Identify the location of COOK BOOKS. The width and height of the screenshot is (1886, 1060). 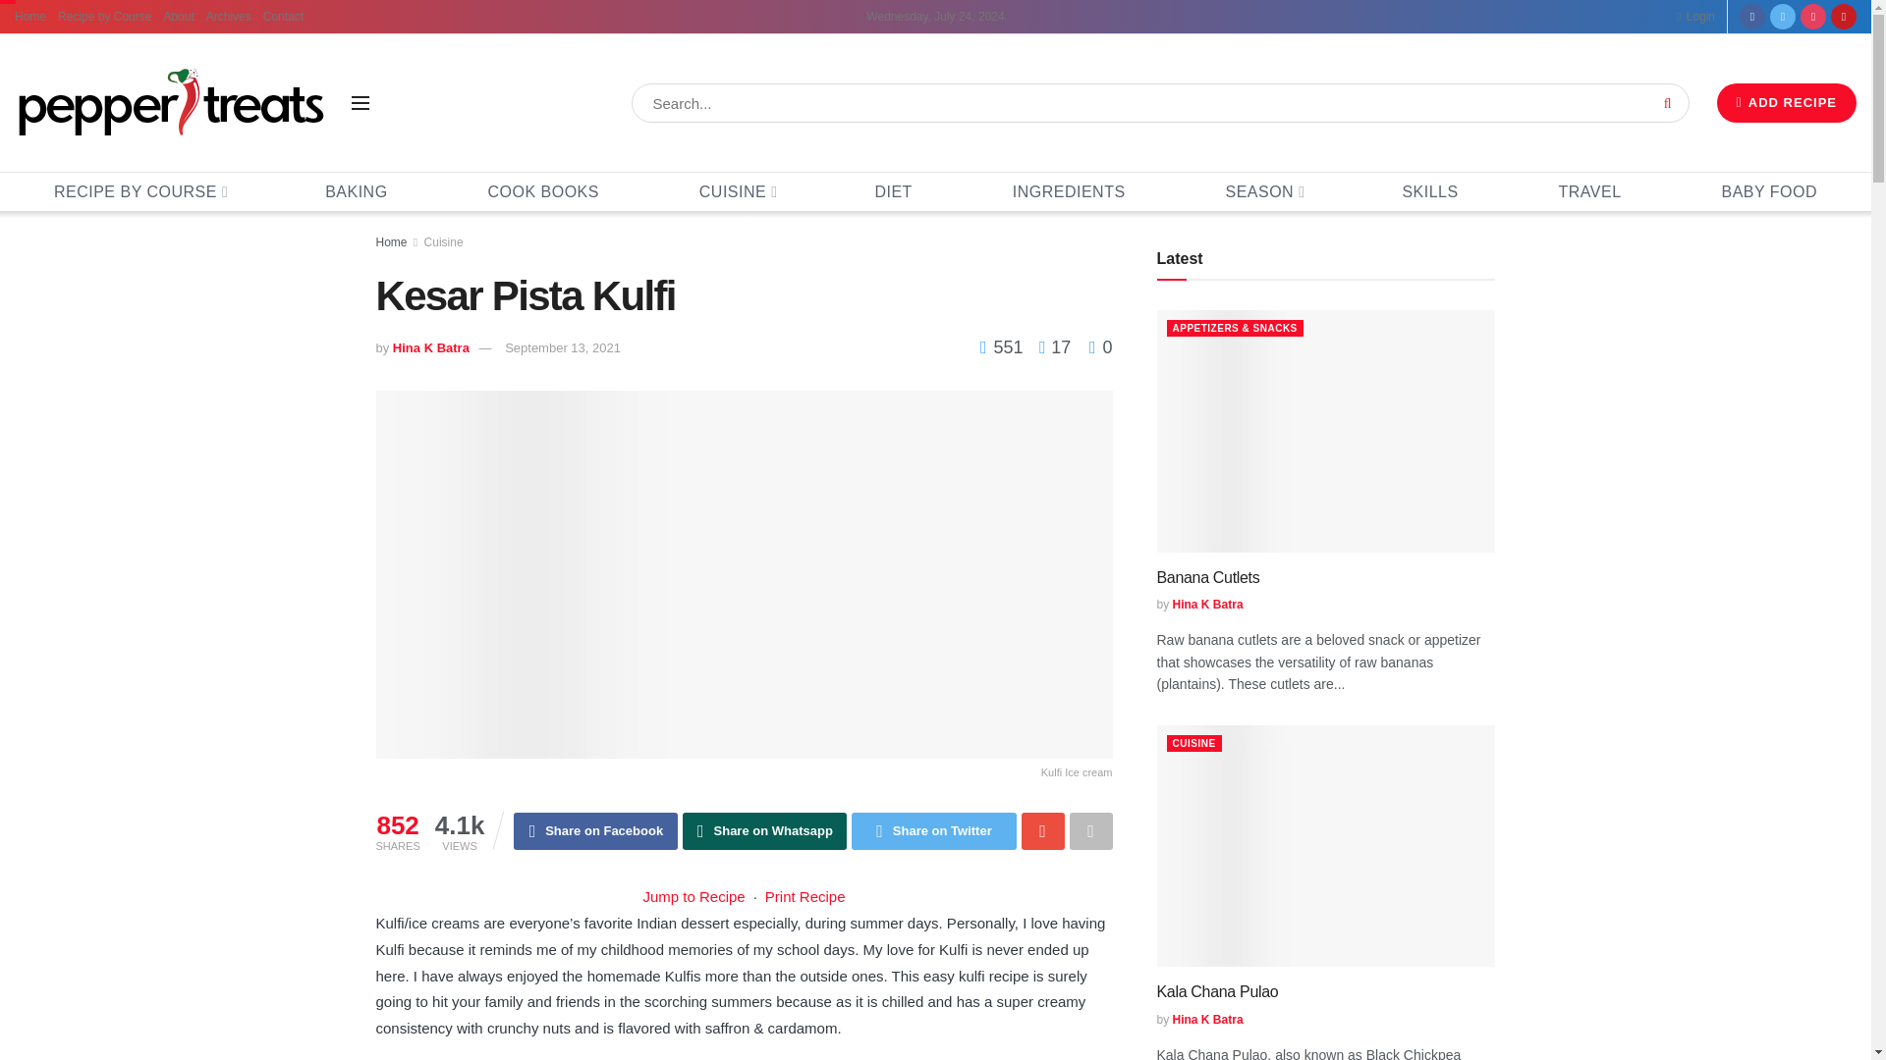
(543, 191).